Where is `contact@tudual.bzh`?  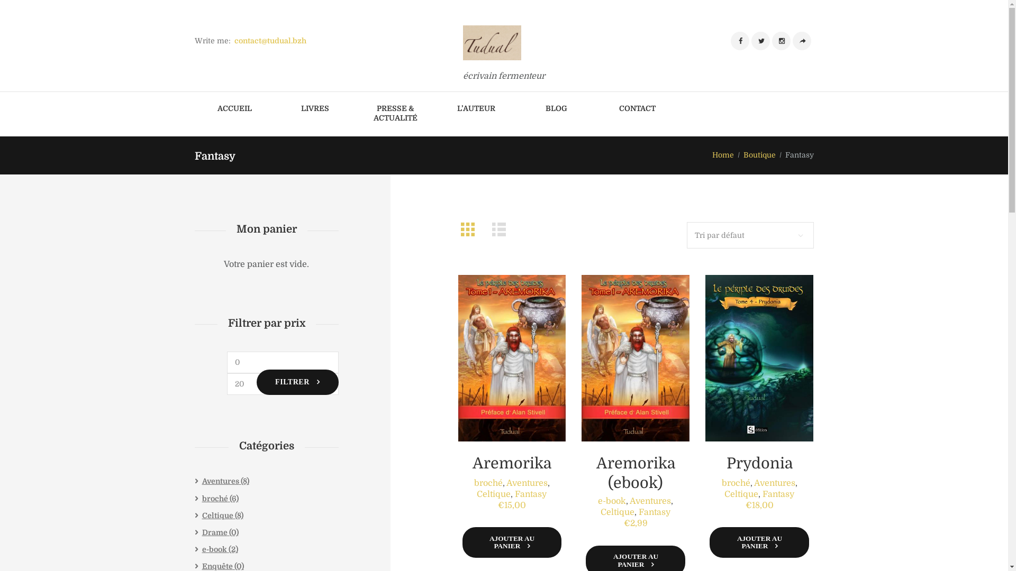 contact@tudual.bzh is located at coordinates (270, 41).